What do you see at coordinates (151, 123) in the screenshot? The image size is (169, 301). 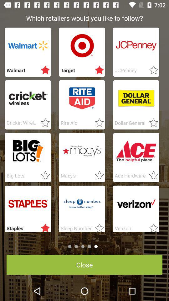 I see `favorite` at bounding box center [151, 123].